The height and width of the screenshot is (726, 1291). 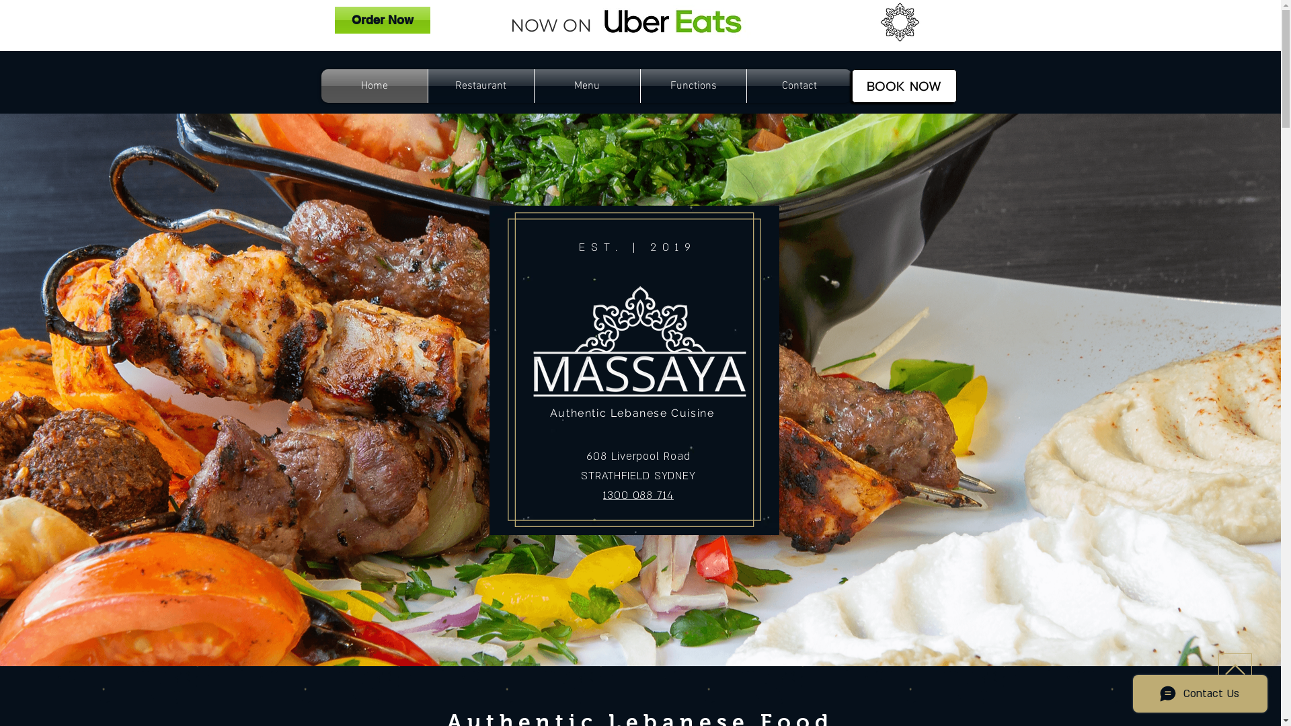 What do you see at coordinates (383, 20) in the screenshot?
I see `Order Now` at bounding box center [383, 20].